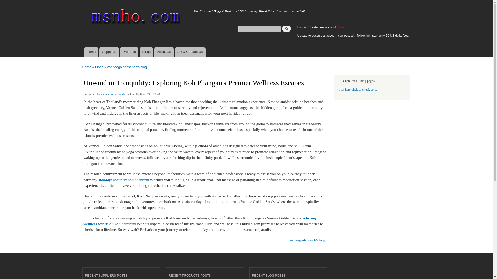 The height and width of the screenshot is (279, 497). What do you see at coordinates (302, 27) in the screenshot?
I see `Log in` at bounding box center [302, 27].